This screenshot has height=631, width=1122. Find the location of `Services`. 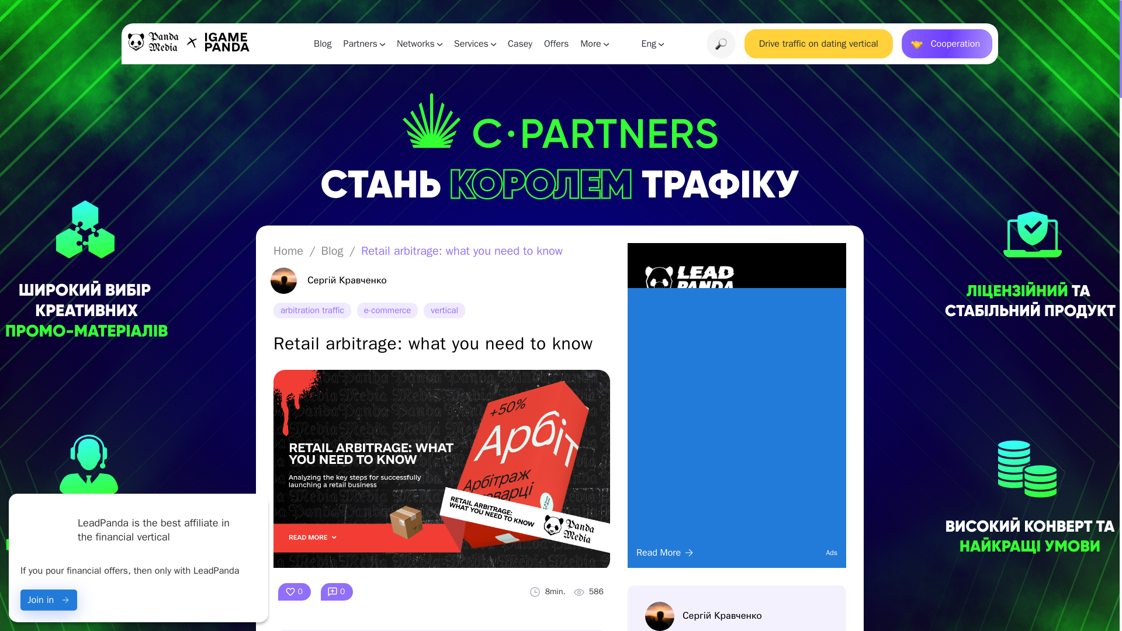

Services is located at coordinates (475, 43).